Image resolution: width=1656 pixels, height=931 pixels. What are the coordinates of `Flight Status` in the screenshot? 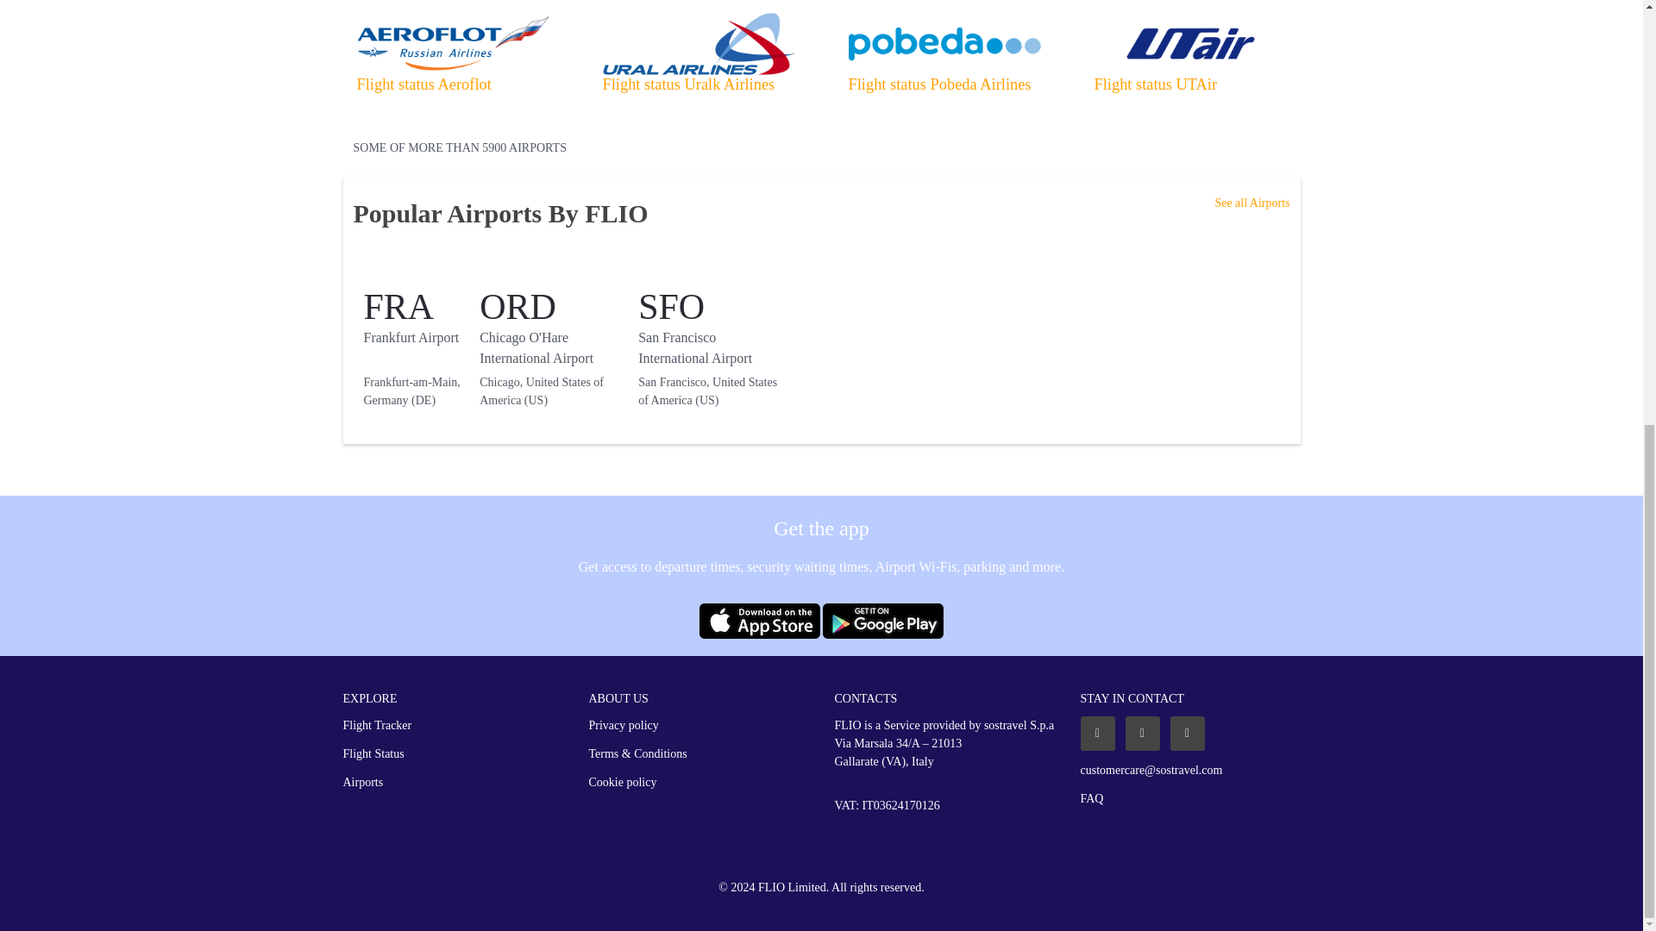 It's located at (373, 753).